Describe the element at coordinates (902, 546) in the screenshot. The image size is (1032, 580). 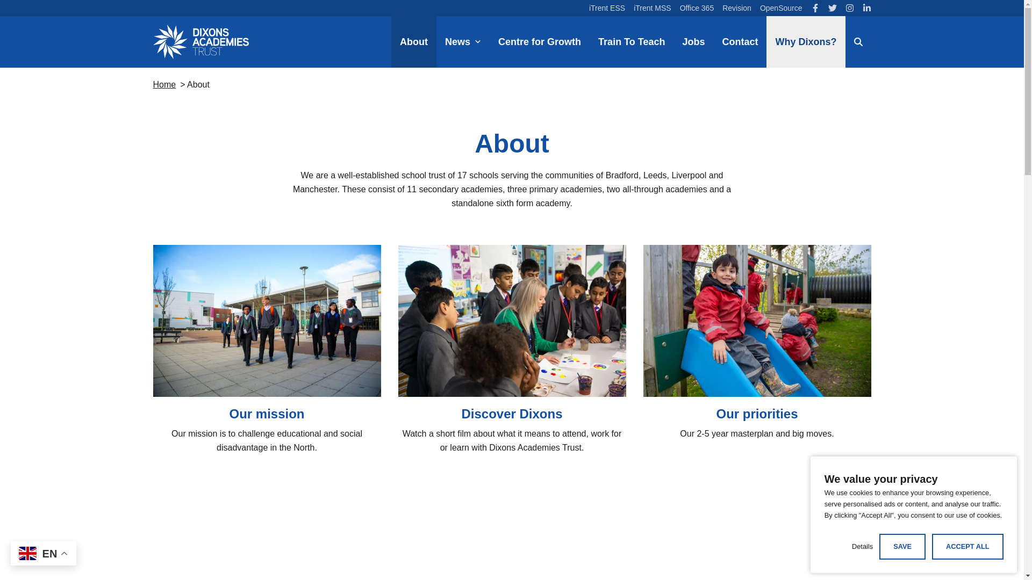
I see `SAVE` at that location.